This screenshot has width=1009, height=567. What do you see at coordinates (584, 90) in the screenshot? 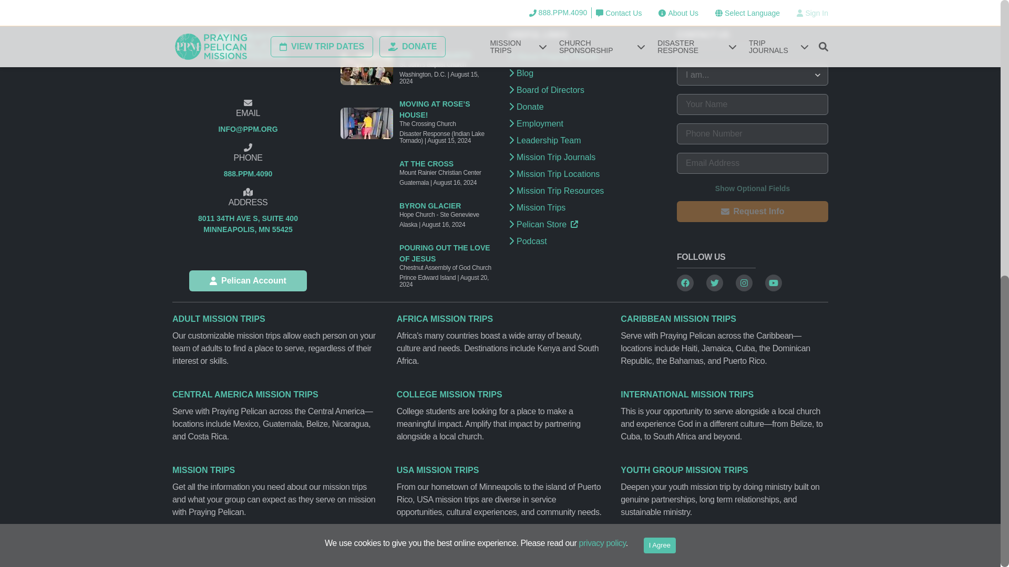
I see `Pelican Account` at bounding box center [584, 90].